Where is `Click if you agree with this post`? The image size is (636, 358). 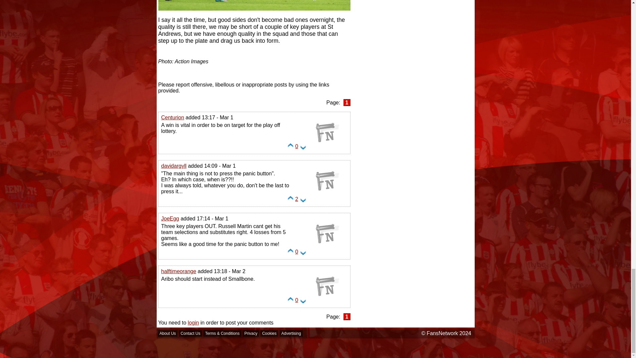 Click if you agree with this post is located at coordinates (291, 148).